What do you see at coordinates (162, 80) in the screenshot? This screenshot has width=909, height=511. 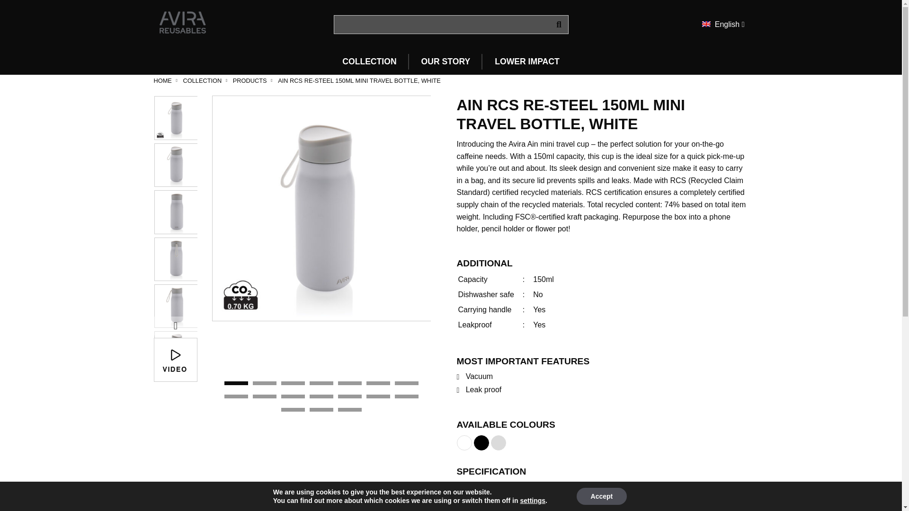 I see `HOME` at bounding box center [162, 80].